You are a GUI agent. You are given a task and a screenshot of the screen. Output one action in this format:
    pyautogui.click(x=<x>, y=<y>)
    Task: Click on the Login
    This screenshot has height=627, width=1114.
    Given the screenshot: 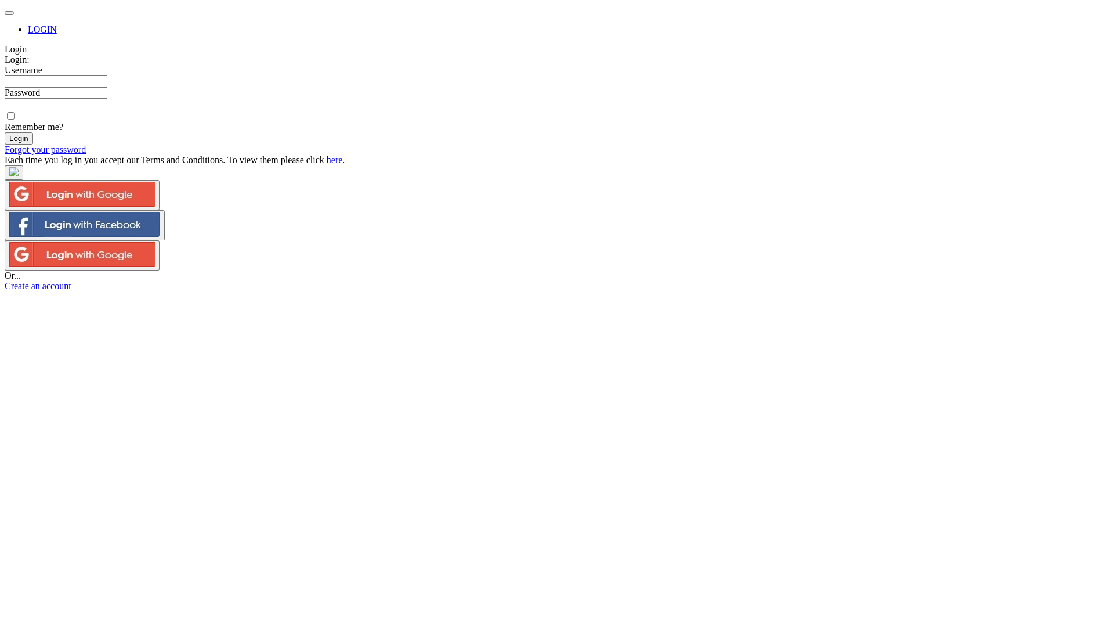 What is the action you would take?
    pyautogui.click(x=19, y=138)
    